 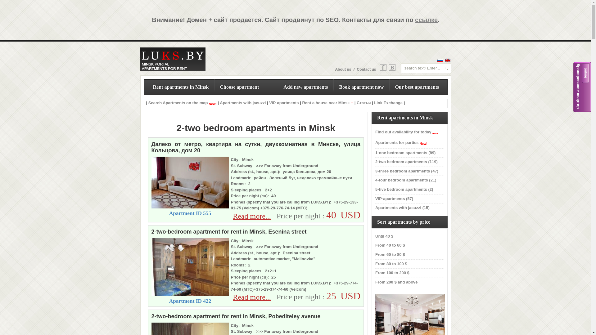 I want to click on Find out availability for today New!, so click(x=407, y=132).